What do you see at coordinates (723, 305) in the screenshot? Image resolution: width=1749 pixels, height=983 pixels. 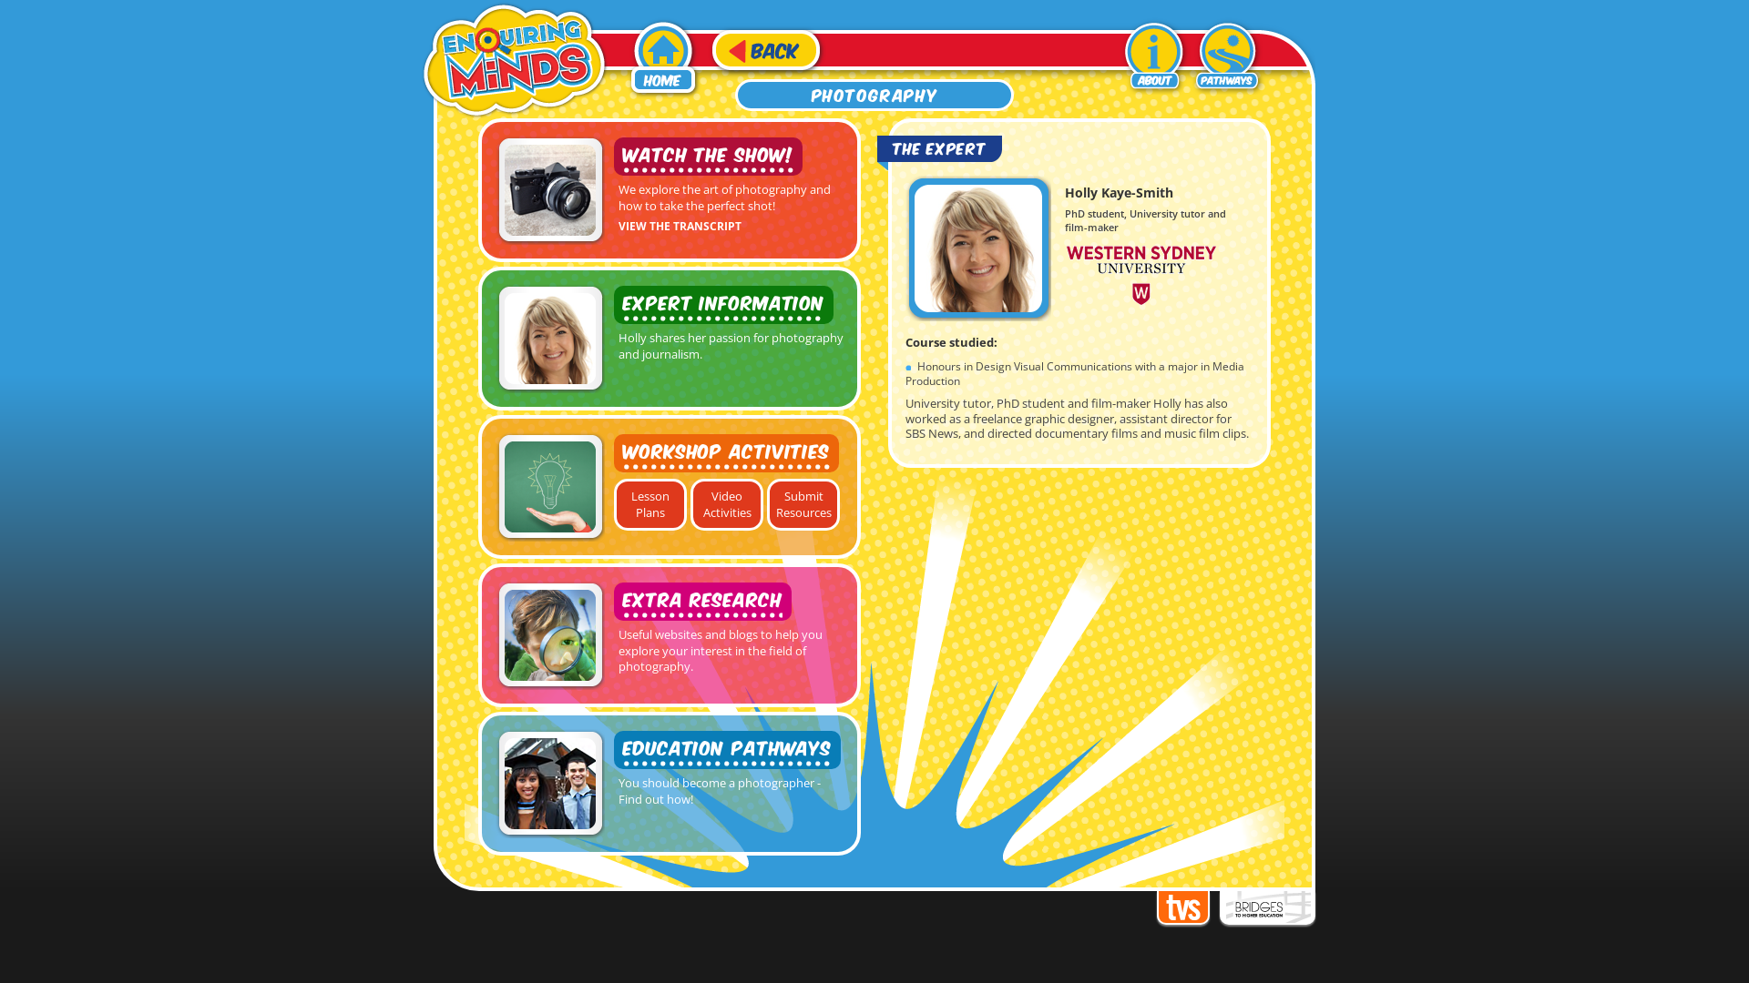 I see `EXPERT INFORMATION` at bounding box center [723, 305].